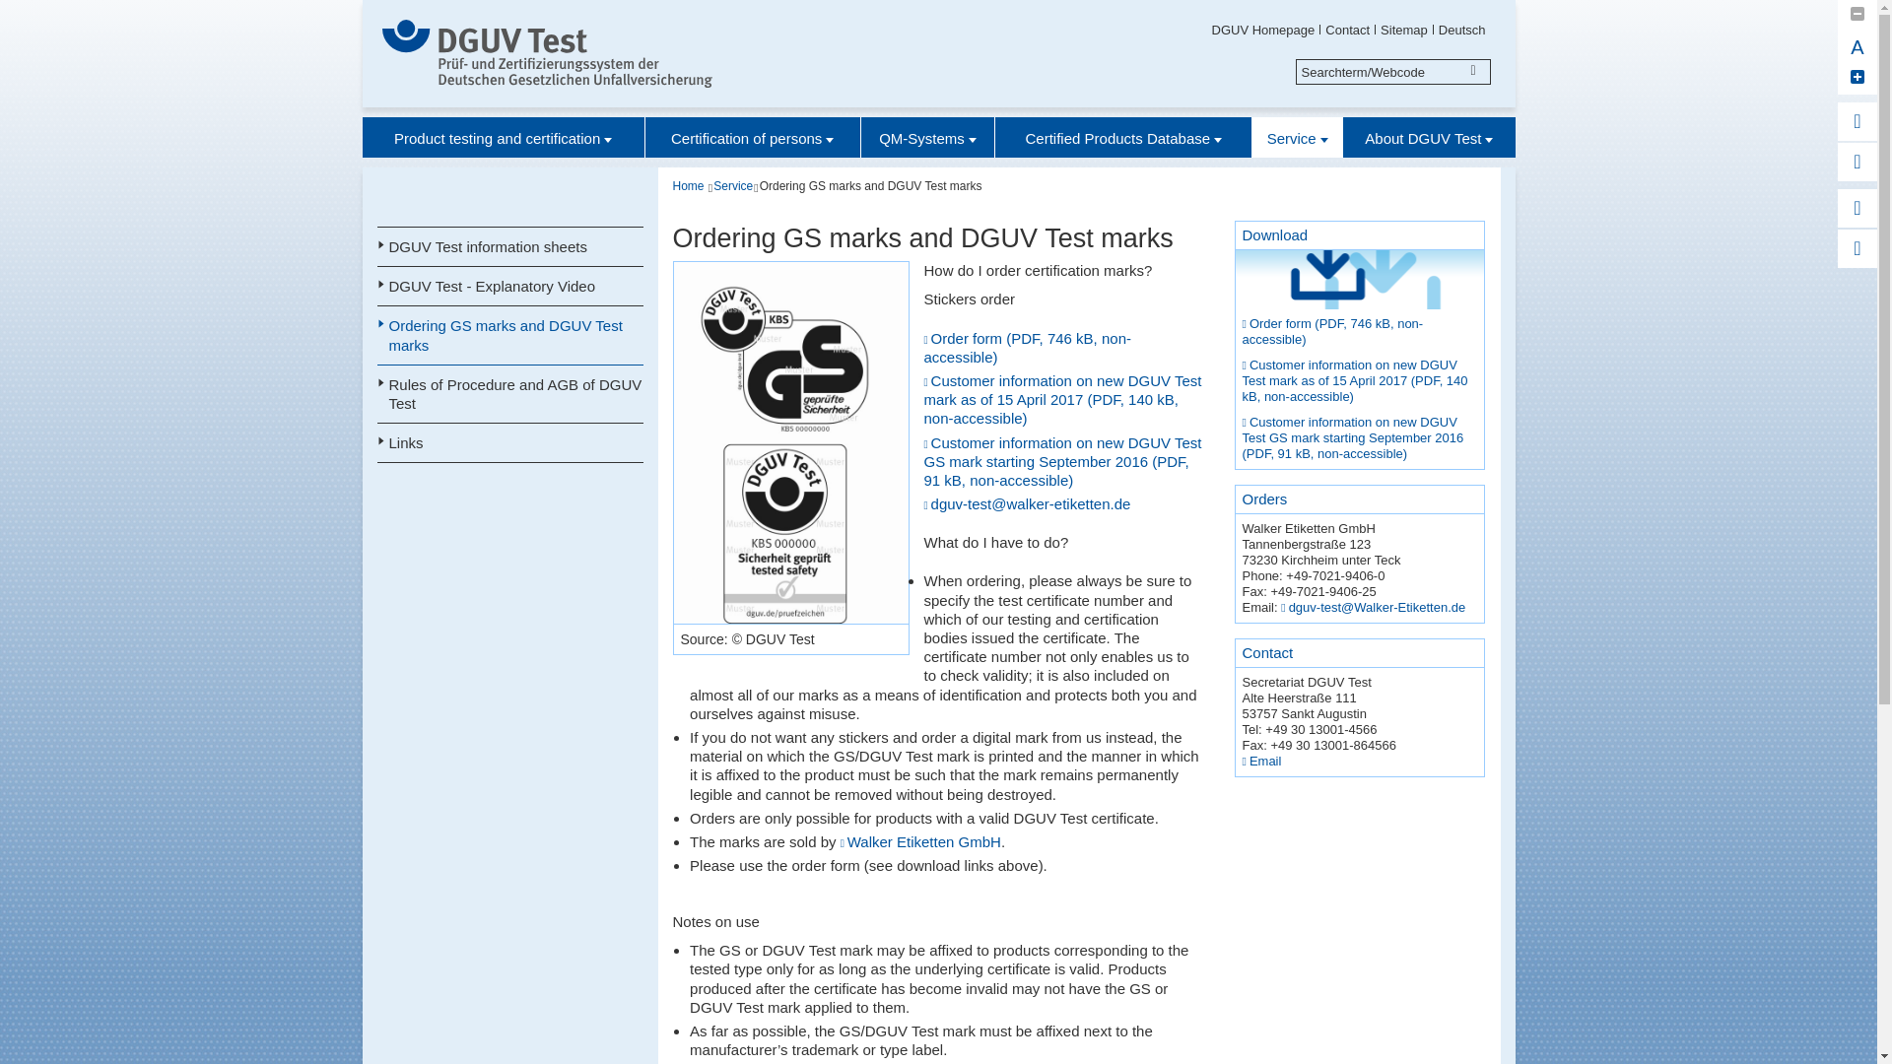 The height and width of the screenshot is (1064, 1892). Describe the element at coordinates (688, 185) in the screenshot. I see `Home` at that location.